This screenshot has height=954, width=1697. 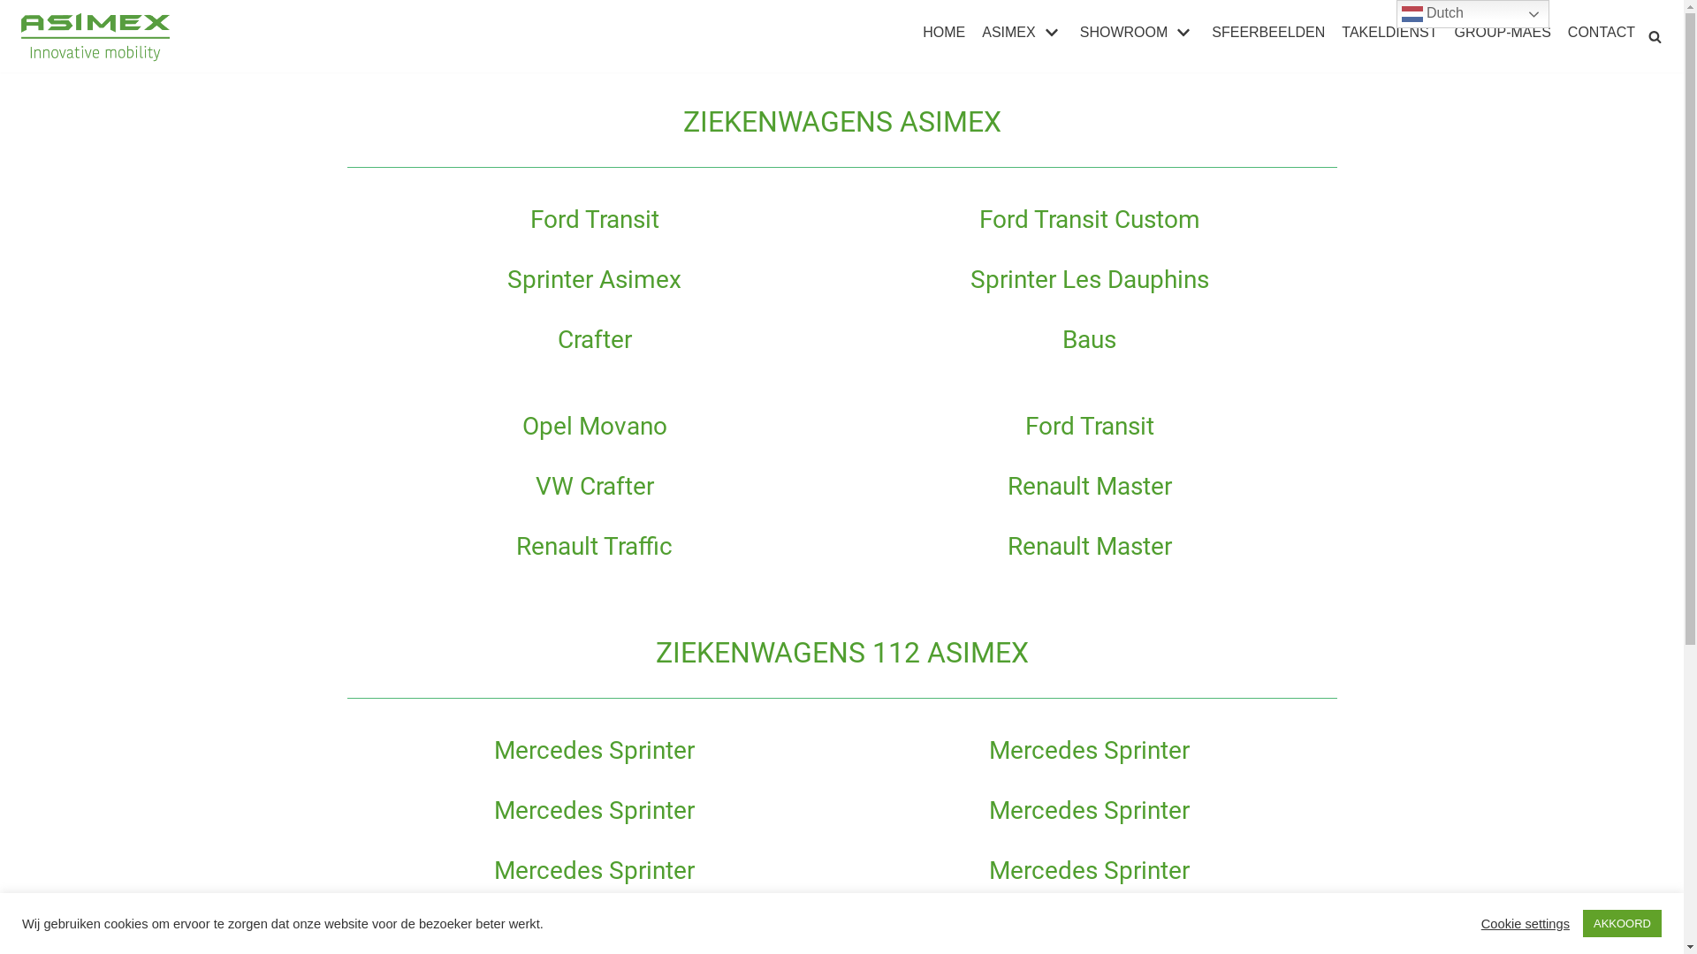 What do you see at coordinates (1389, 33) in the screenshot?
I see `TAKELDIENST` at bounding box center [1389, 33].